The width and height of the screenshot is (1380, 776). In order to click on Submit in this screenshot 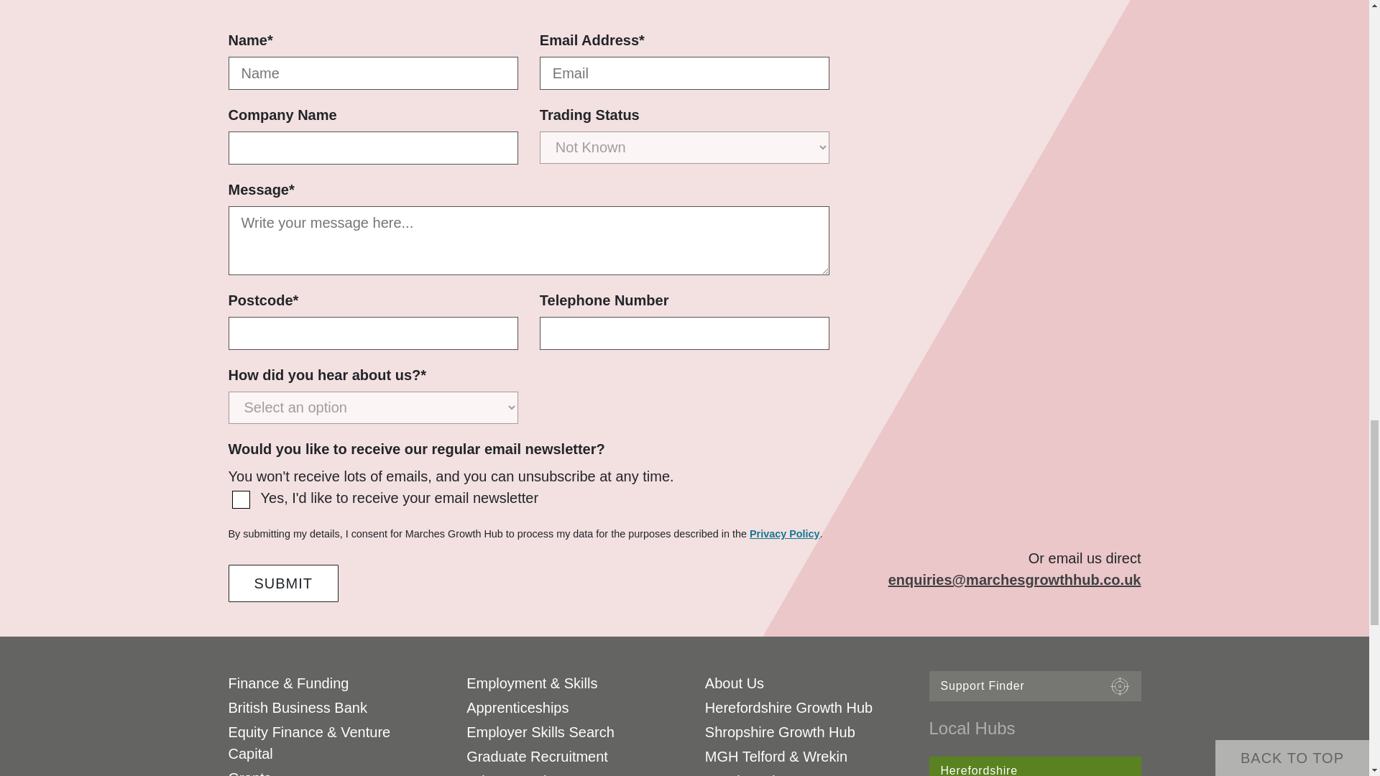, I will do `click(284, 583)`.